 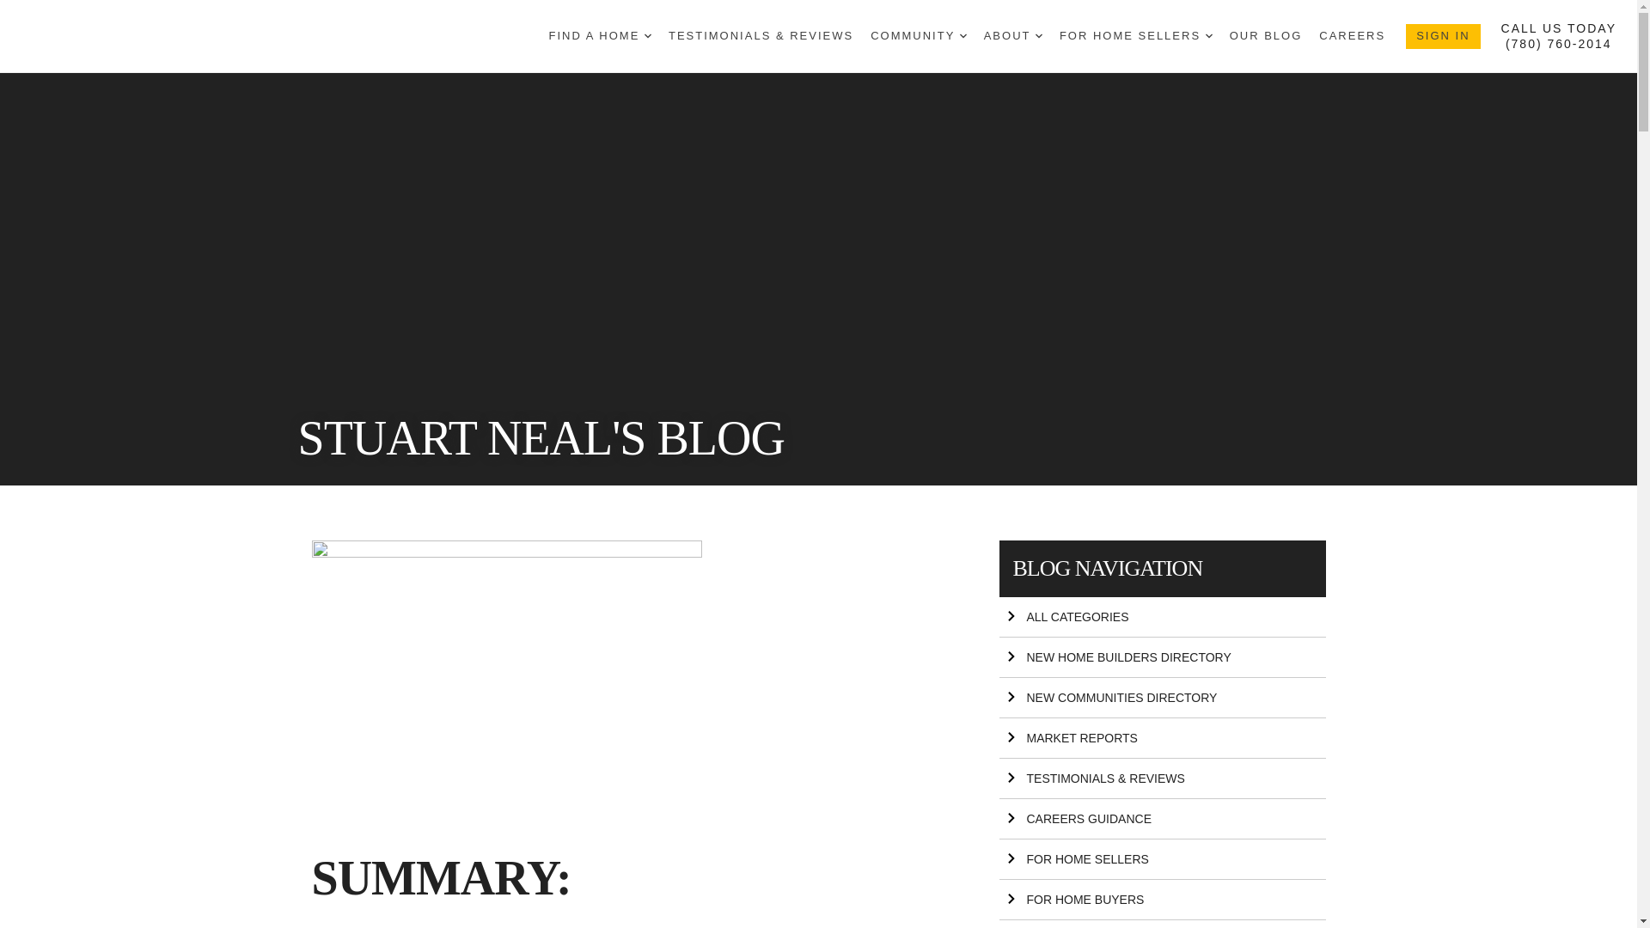 What do you see at coordinates (1039, 36) in the screenshot?
I see `DROPDOWN ARROW` at bounding box center [1039, 36].